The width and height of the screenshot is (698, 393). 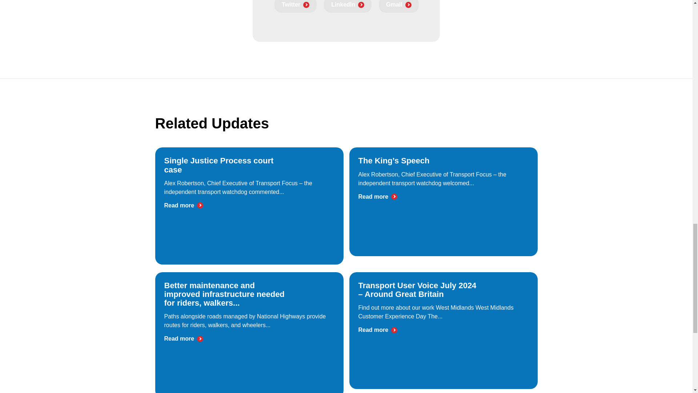 What do you see at coordinates (295, 6) in the screenshot?
I see `Twitter` at bounding box center [295, 6].